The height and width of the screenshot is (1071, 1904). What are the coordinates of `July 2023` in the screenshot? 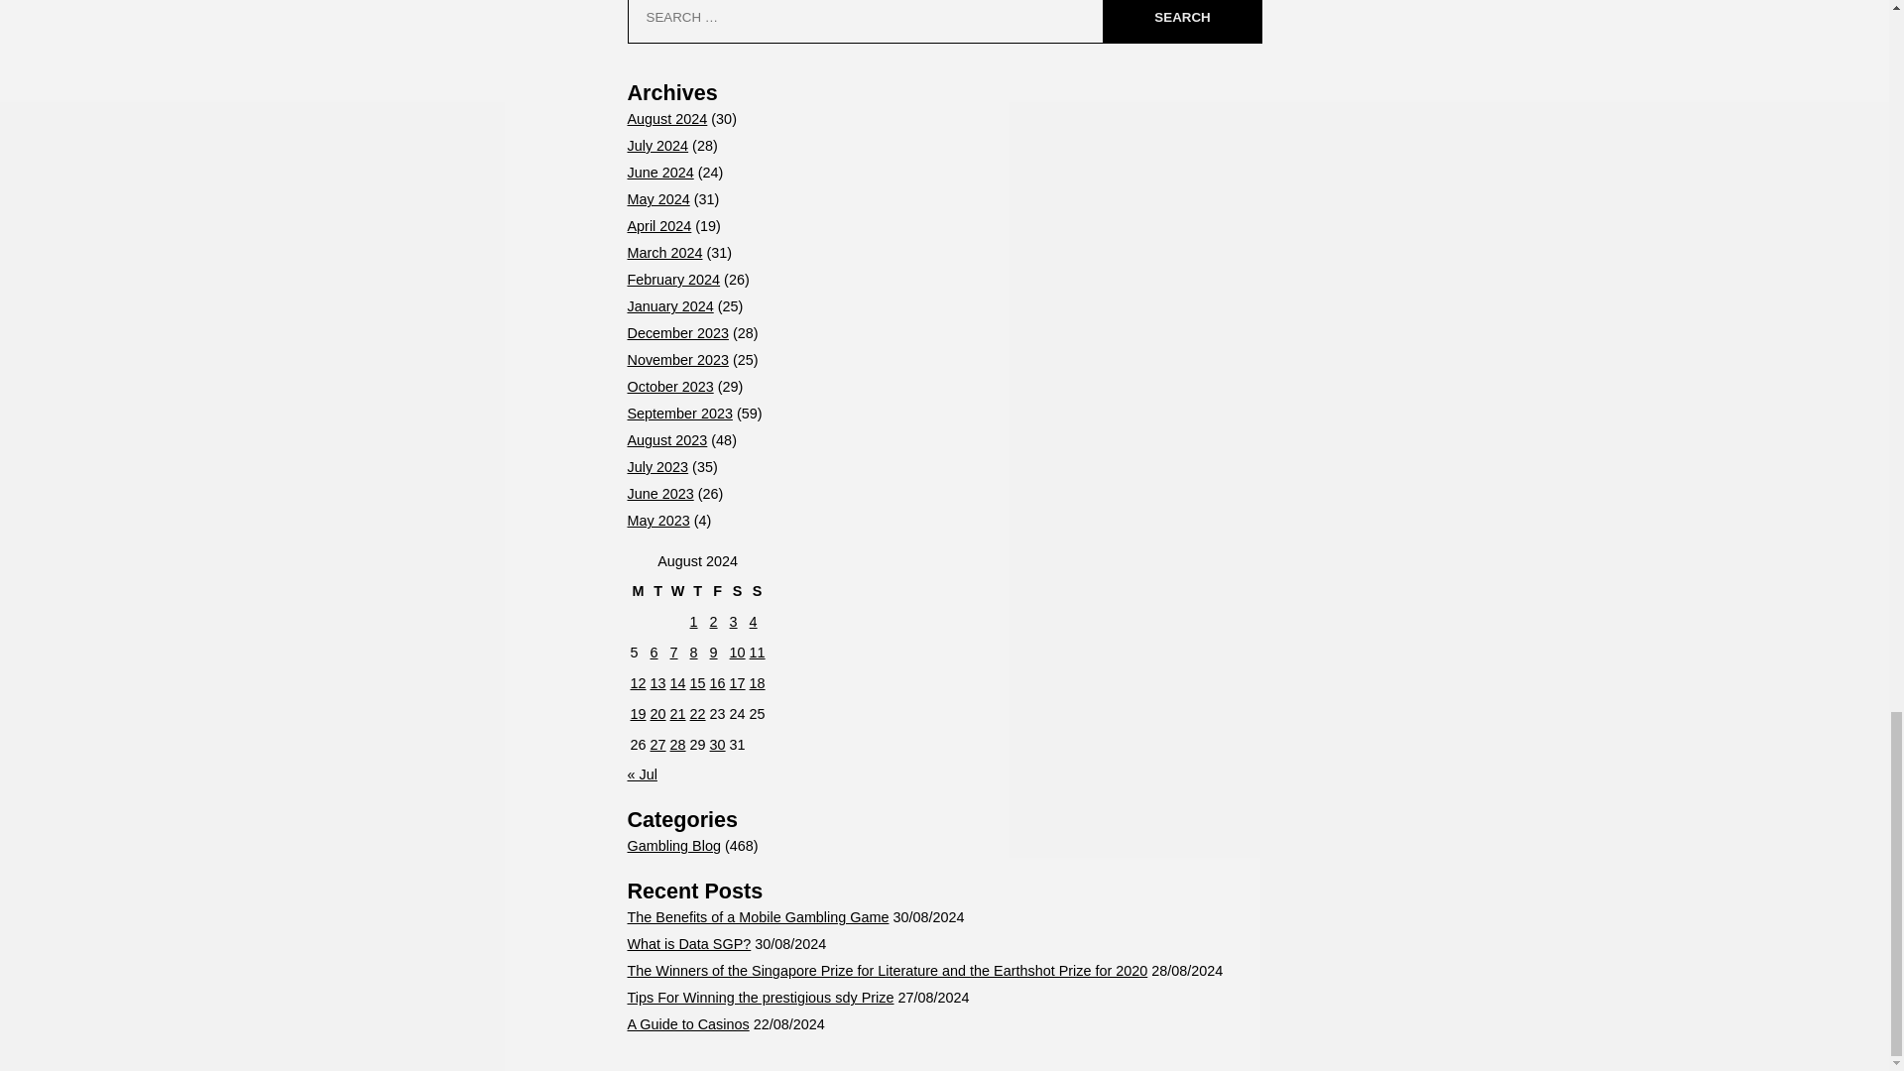 It's located at (656, 467).